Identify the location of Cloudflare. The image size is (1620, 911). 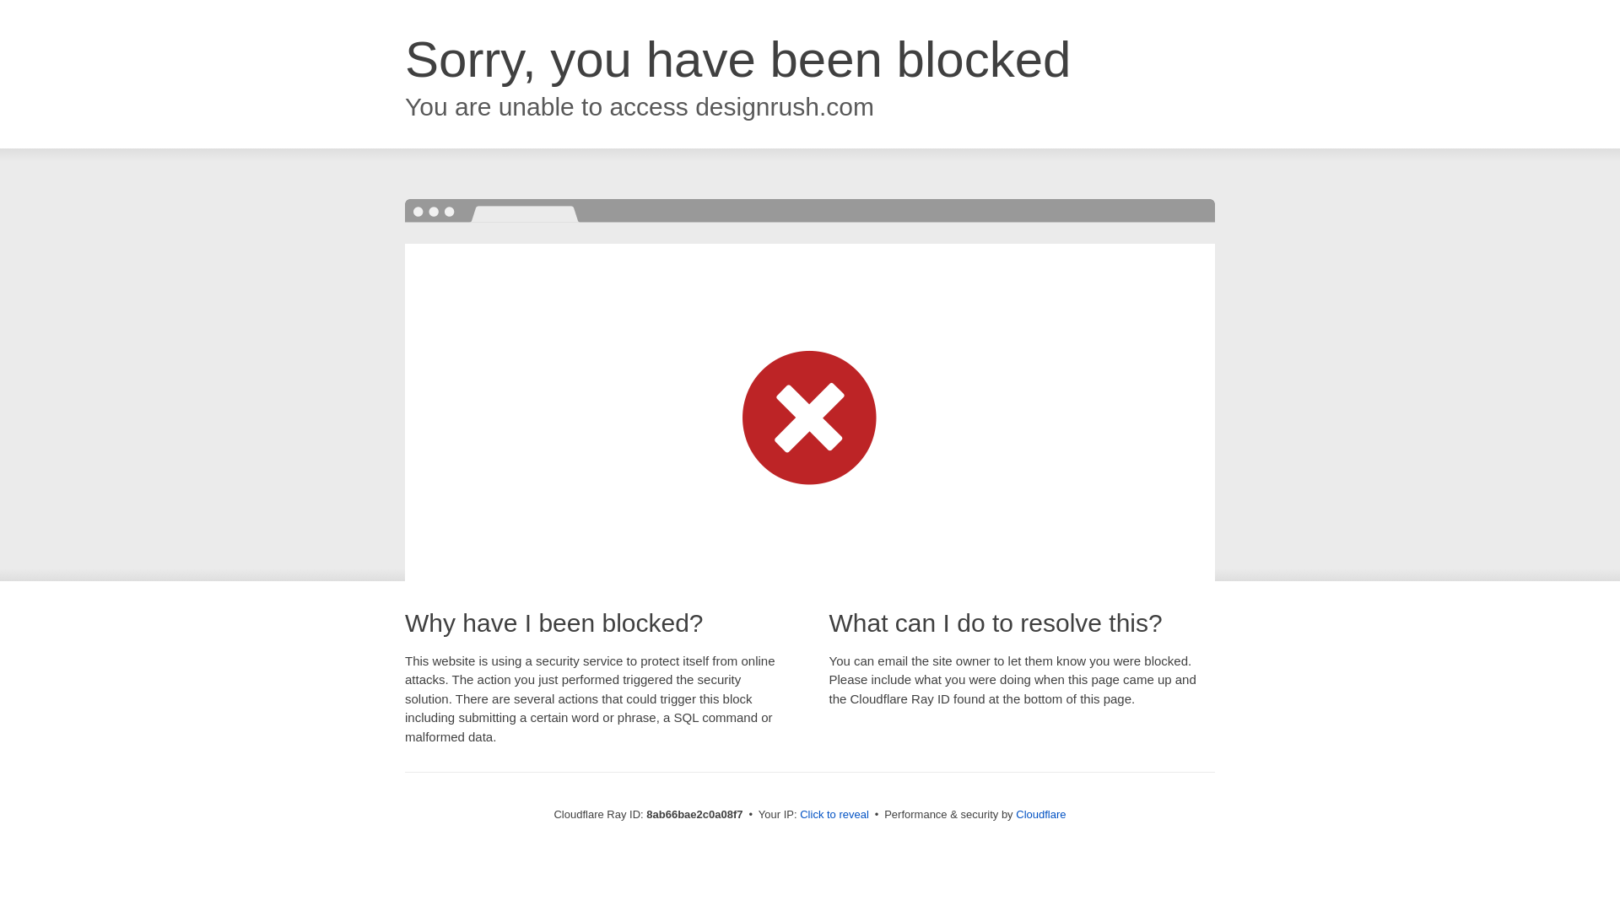
(1040, 814).